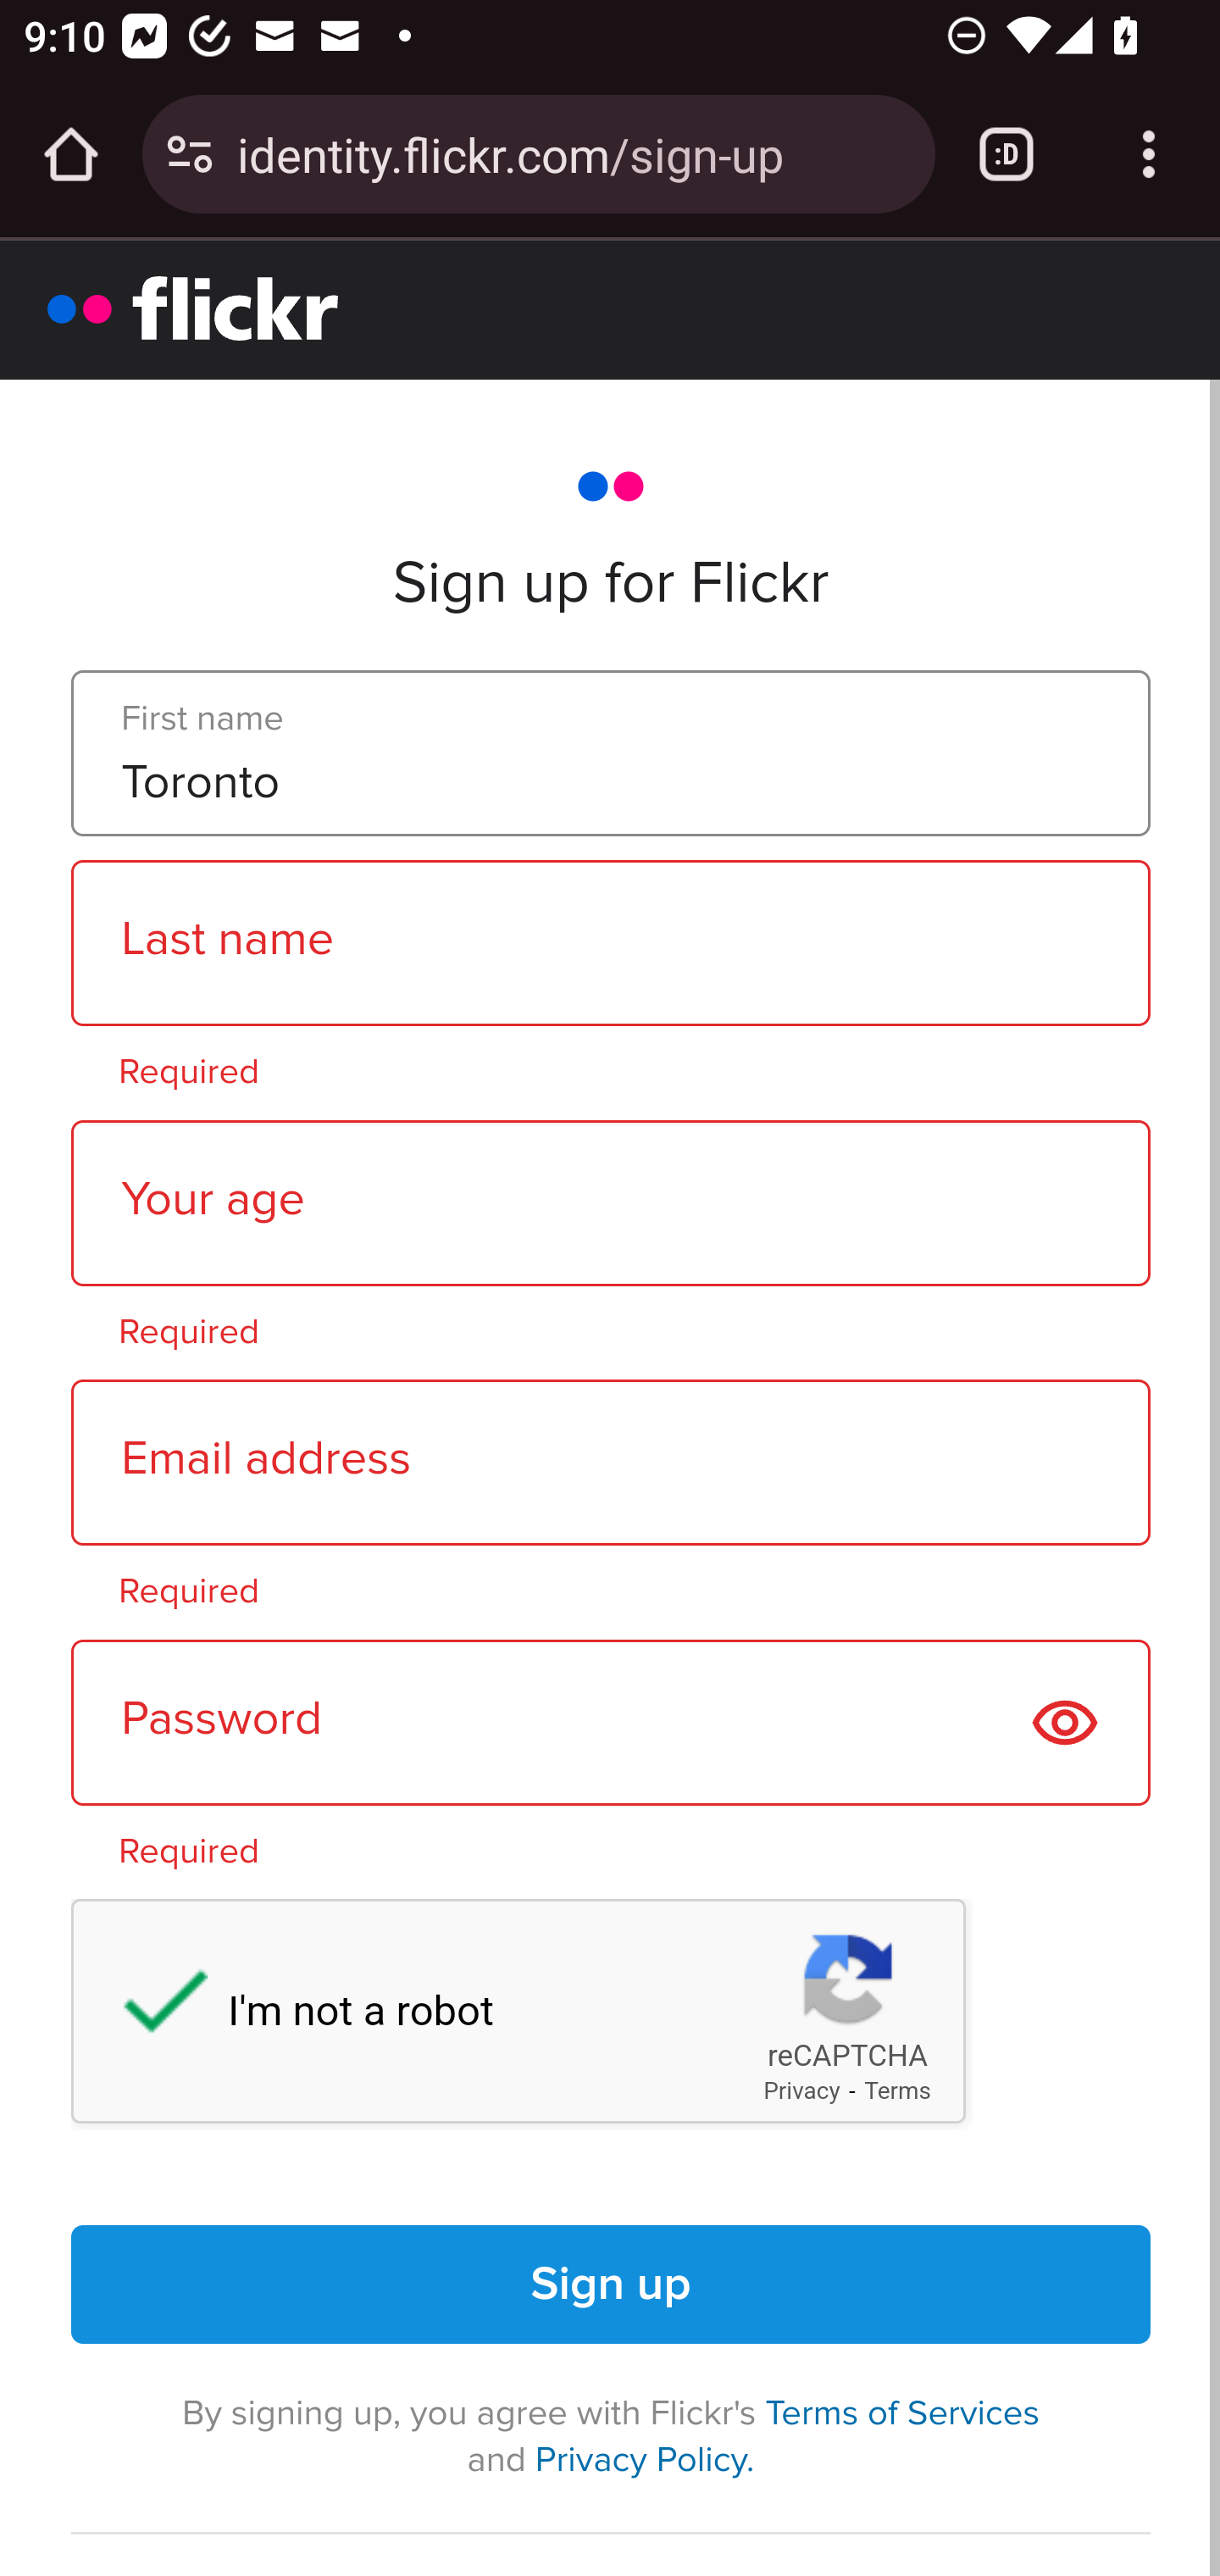  Describe the element at coordinates (149, 2008) in the screenshot. I see `I'm not a robot` at that location.